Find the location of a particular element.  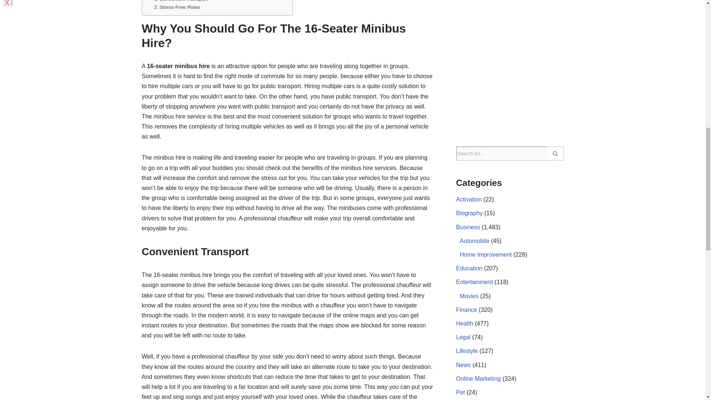

Advertisement is located at coordinates (510, 64).